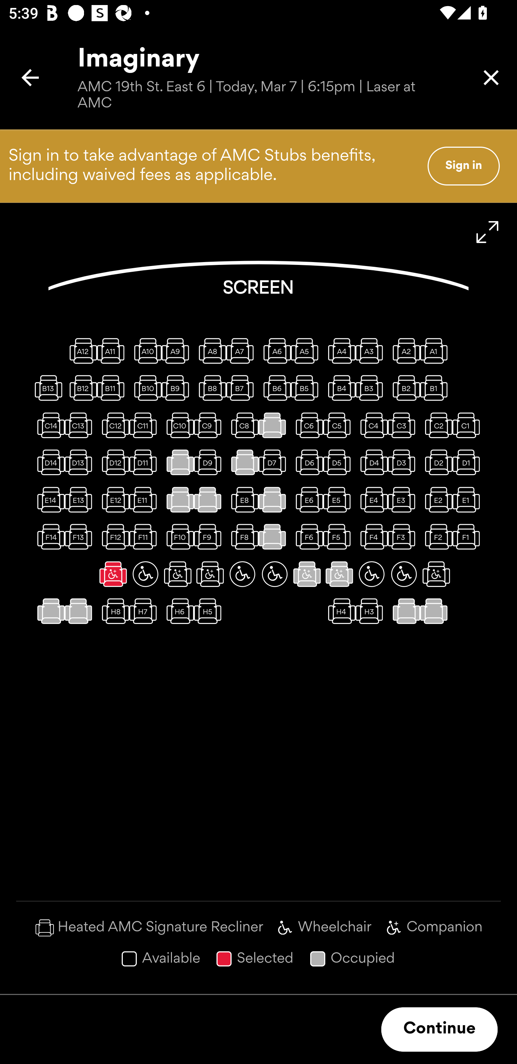 Image resolution: width=517 pixels, height=1064 pixels. Describe the element at coordinates (372, 350) in the screenshot. I see `A3, Regular seat, available` at that location.